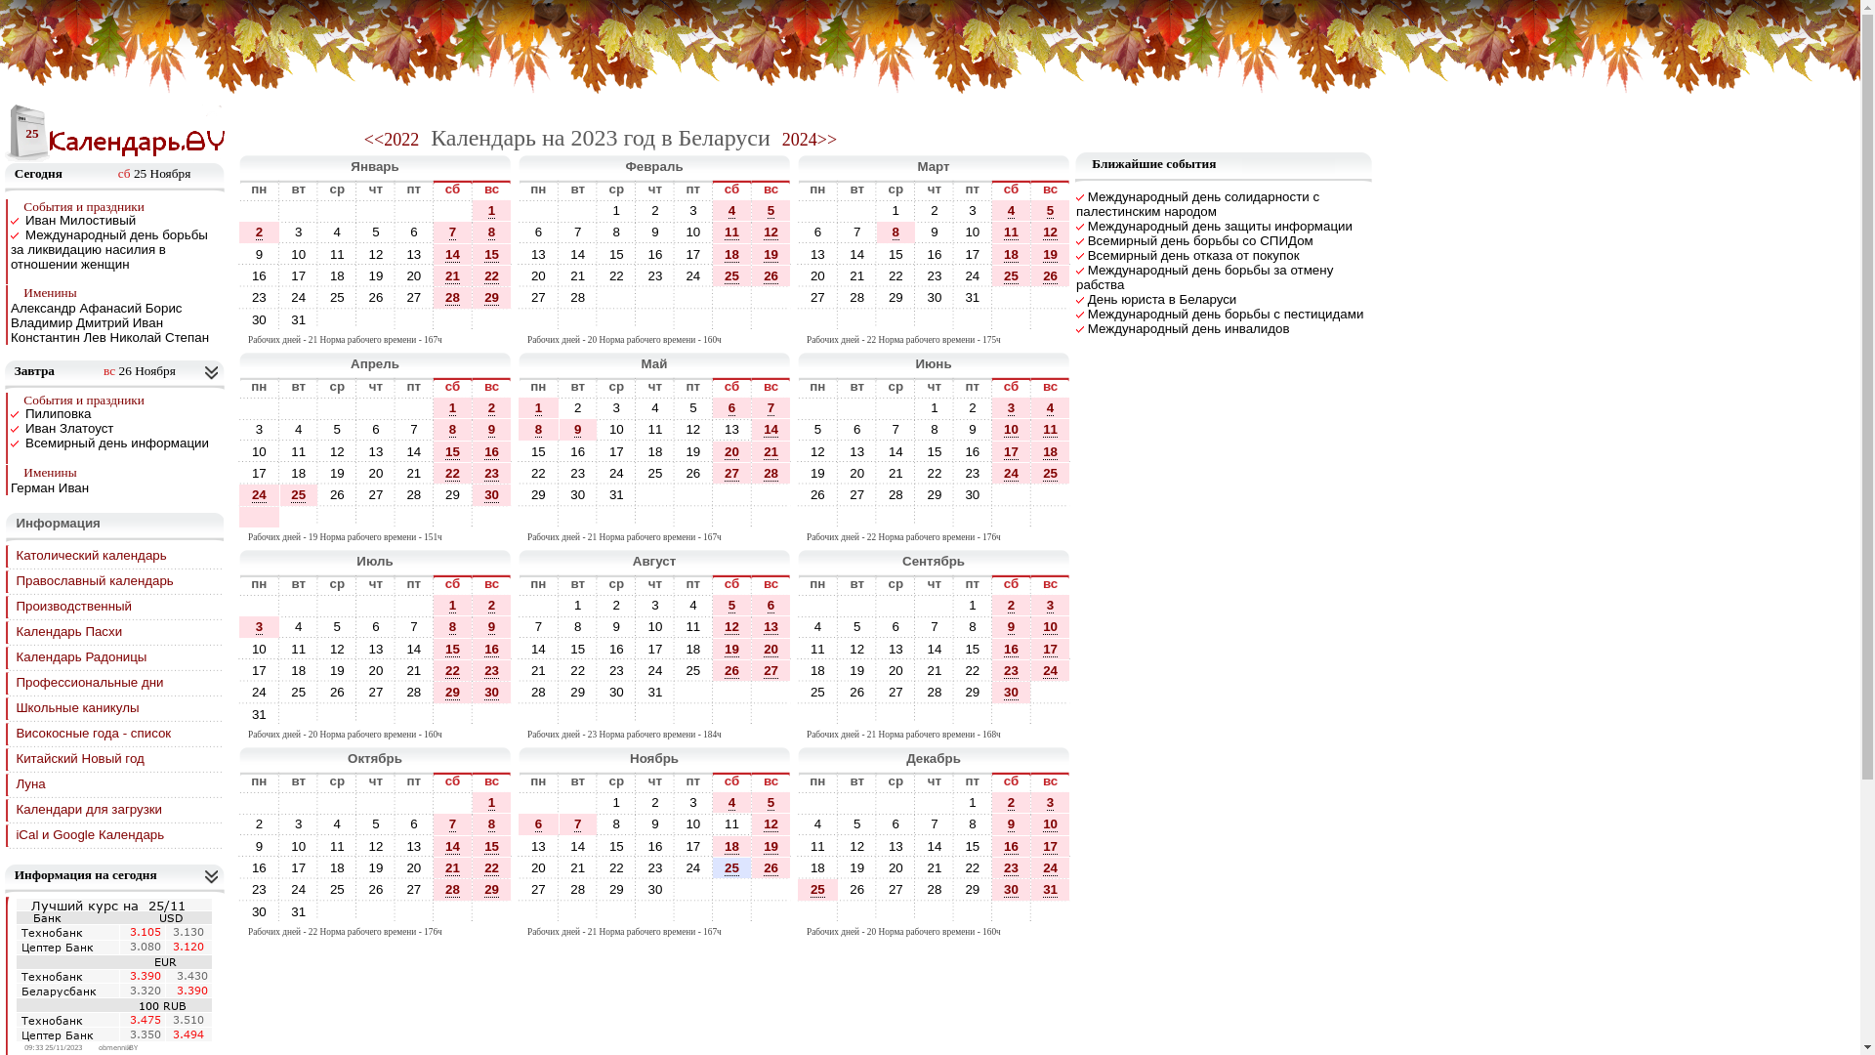 The width and height of the screenshot is (1875, 1055). Describe the element at coordinates (492, 408) in the screenshot. I see `2` at that location.